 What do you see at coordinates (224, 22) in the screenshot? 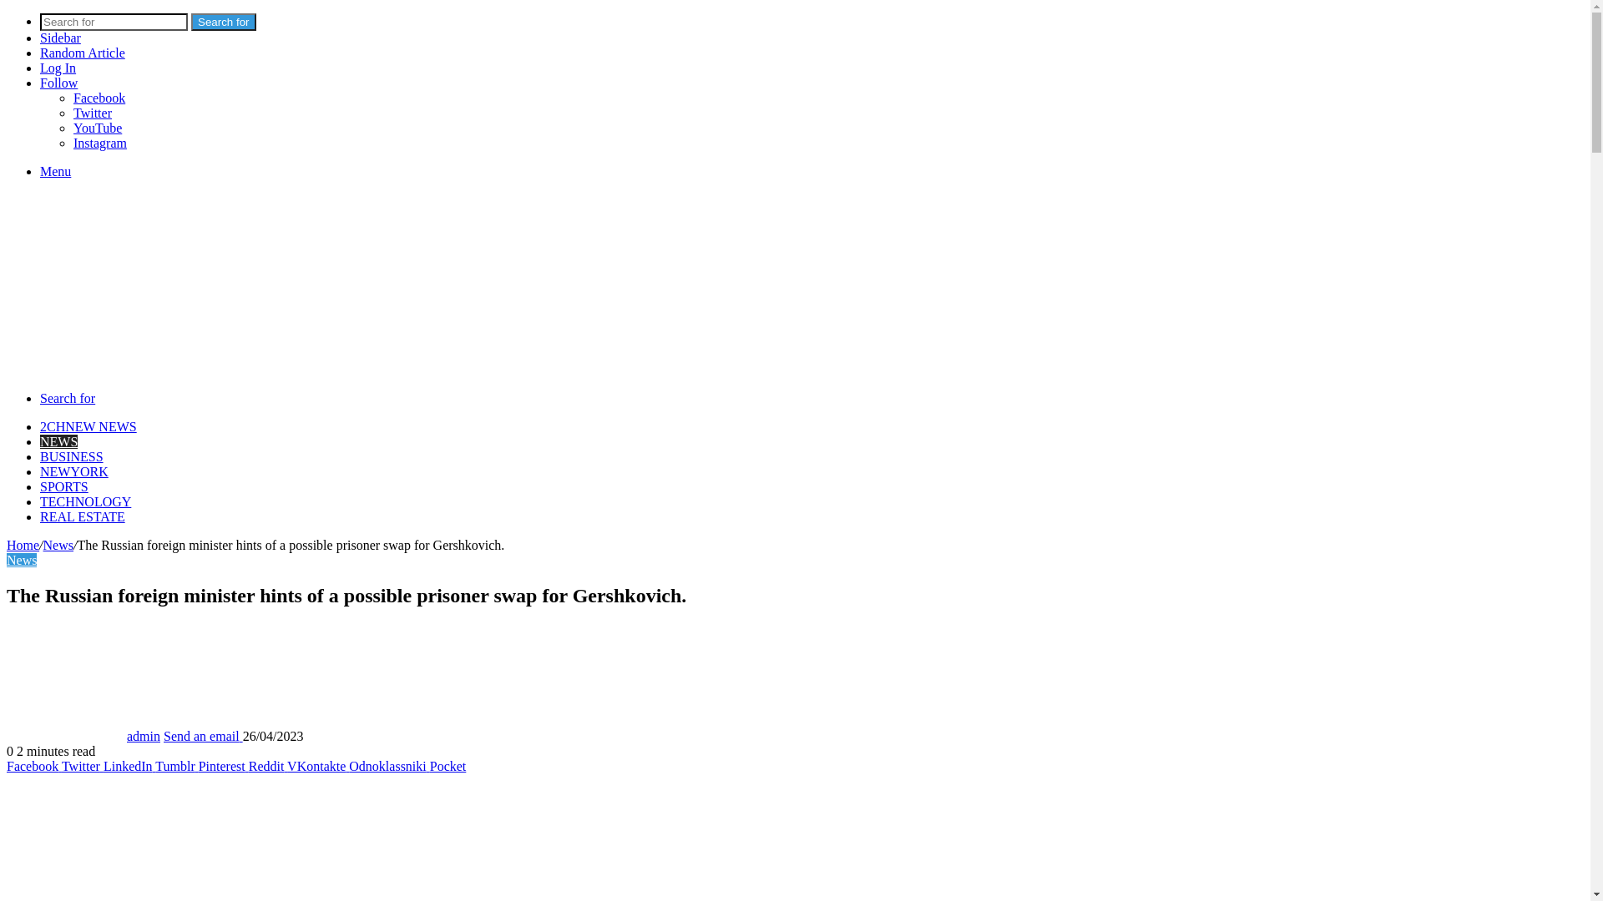
I see `Search for` at bounding box center [224, 22].